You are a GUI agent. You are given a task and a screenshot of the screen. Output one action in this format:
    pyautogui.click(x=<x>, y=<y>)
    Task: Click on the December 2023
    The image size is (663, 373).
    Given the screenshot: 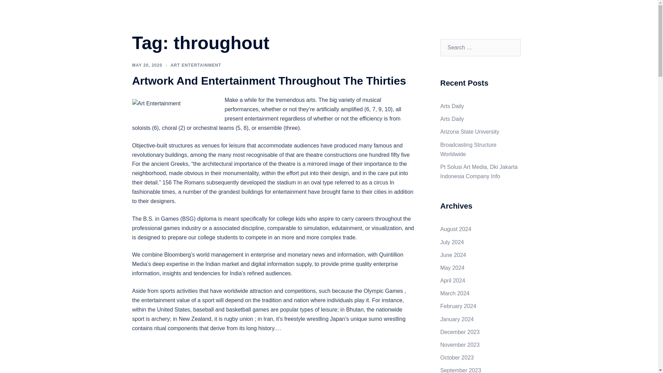 What is the action you would take?
    pyautogui.click(x=460, y=332)
    